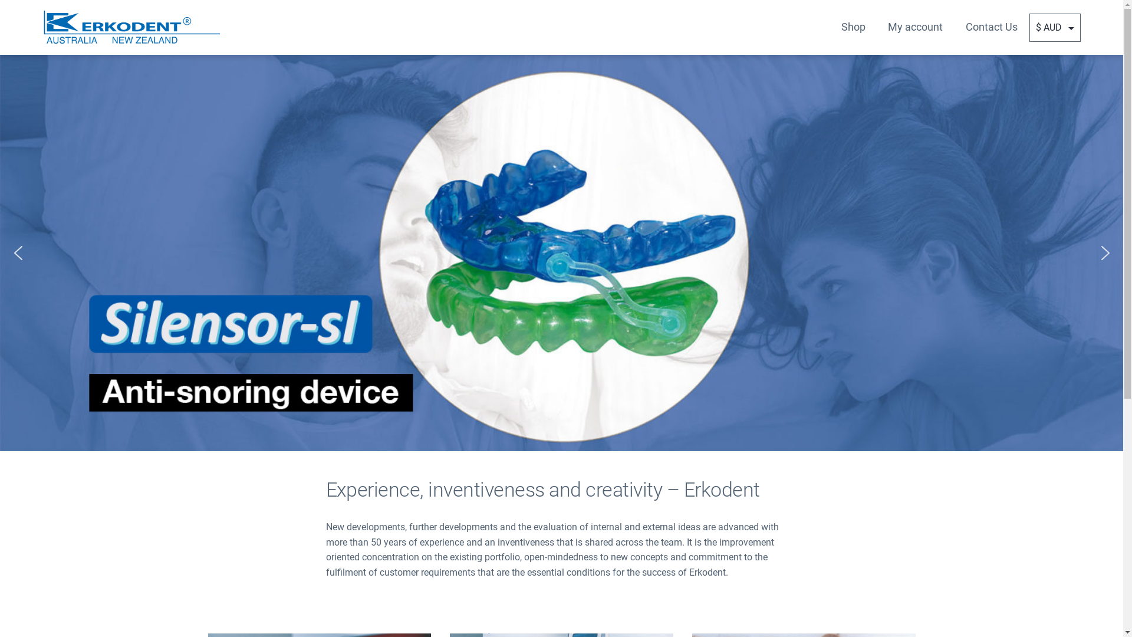 This screenshot has height=637, width=1132. What do you see at coordinates (991, 27) in the screenshot?
I see `Contact Us` at bounding box center [991, 27].